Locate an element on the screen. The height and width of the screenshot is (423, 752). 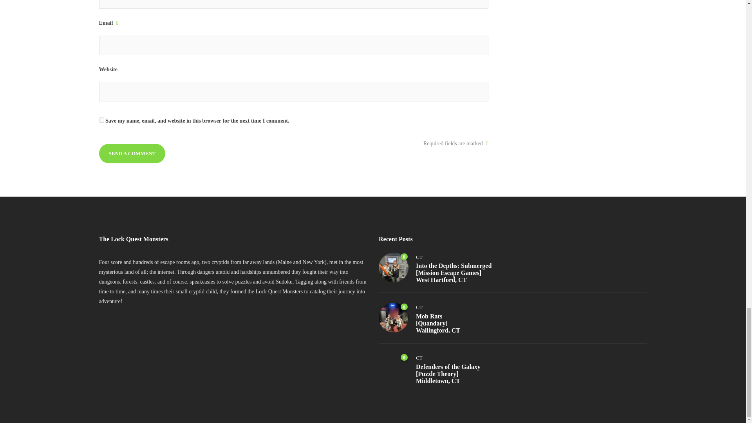
Send a comment is located at coordinates (132, 154).